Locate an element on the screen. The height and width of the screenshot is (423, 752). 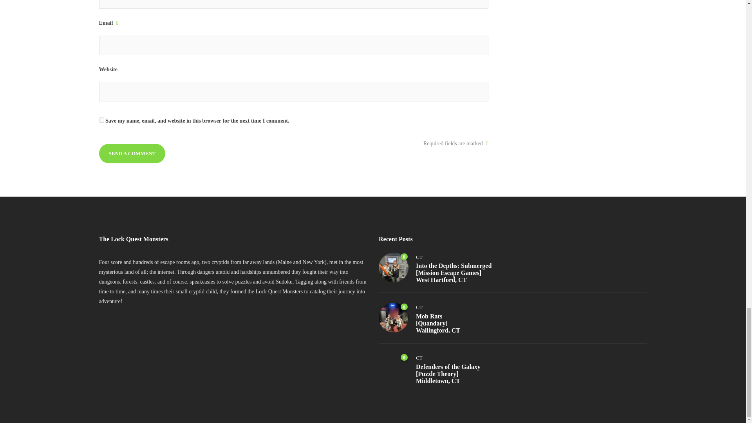
Send a comment is located at coordinates (132, 154).